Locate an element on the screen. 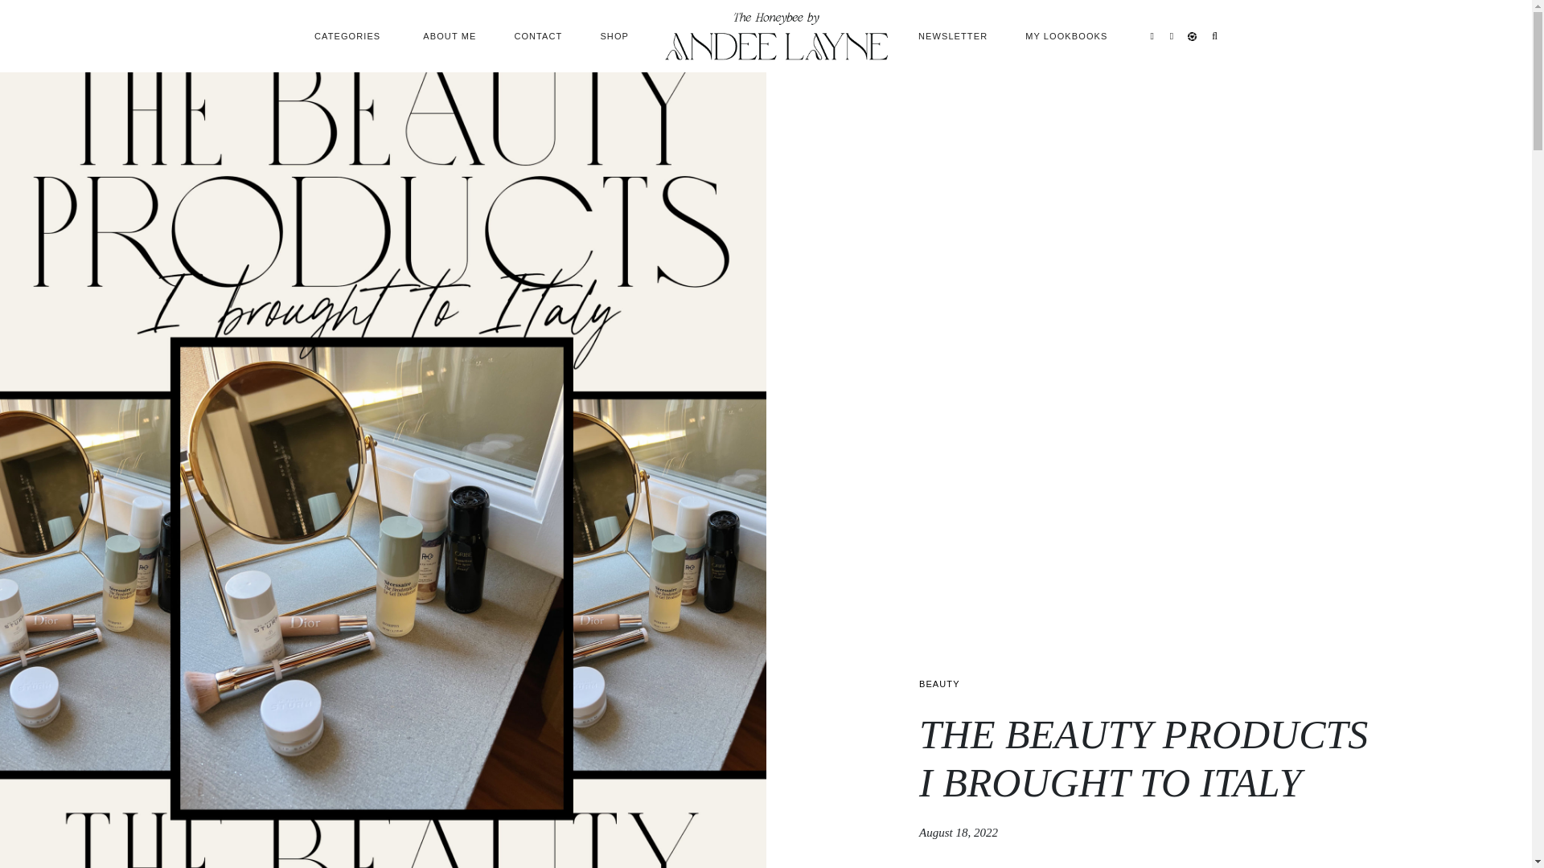 The width and height of the screenshot is (1544, 868). ABOUT ME is located at coordinates (450, 35).